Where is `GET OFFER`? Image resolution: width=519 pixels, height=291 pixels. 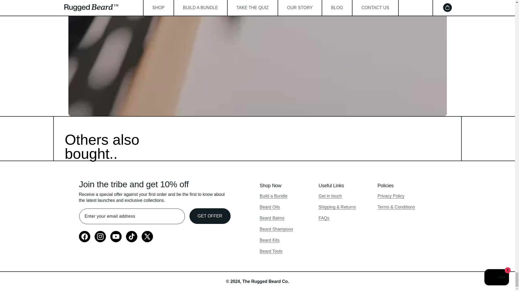 GET OFFER is located at coordinates (210, 216).